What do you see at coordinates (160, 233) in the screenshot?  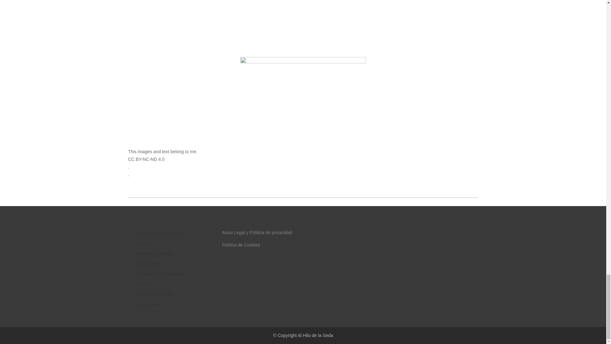 I see `Cultura, arte, curiosidades` at bounding box center [160, 233].